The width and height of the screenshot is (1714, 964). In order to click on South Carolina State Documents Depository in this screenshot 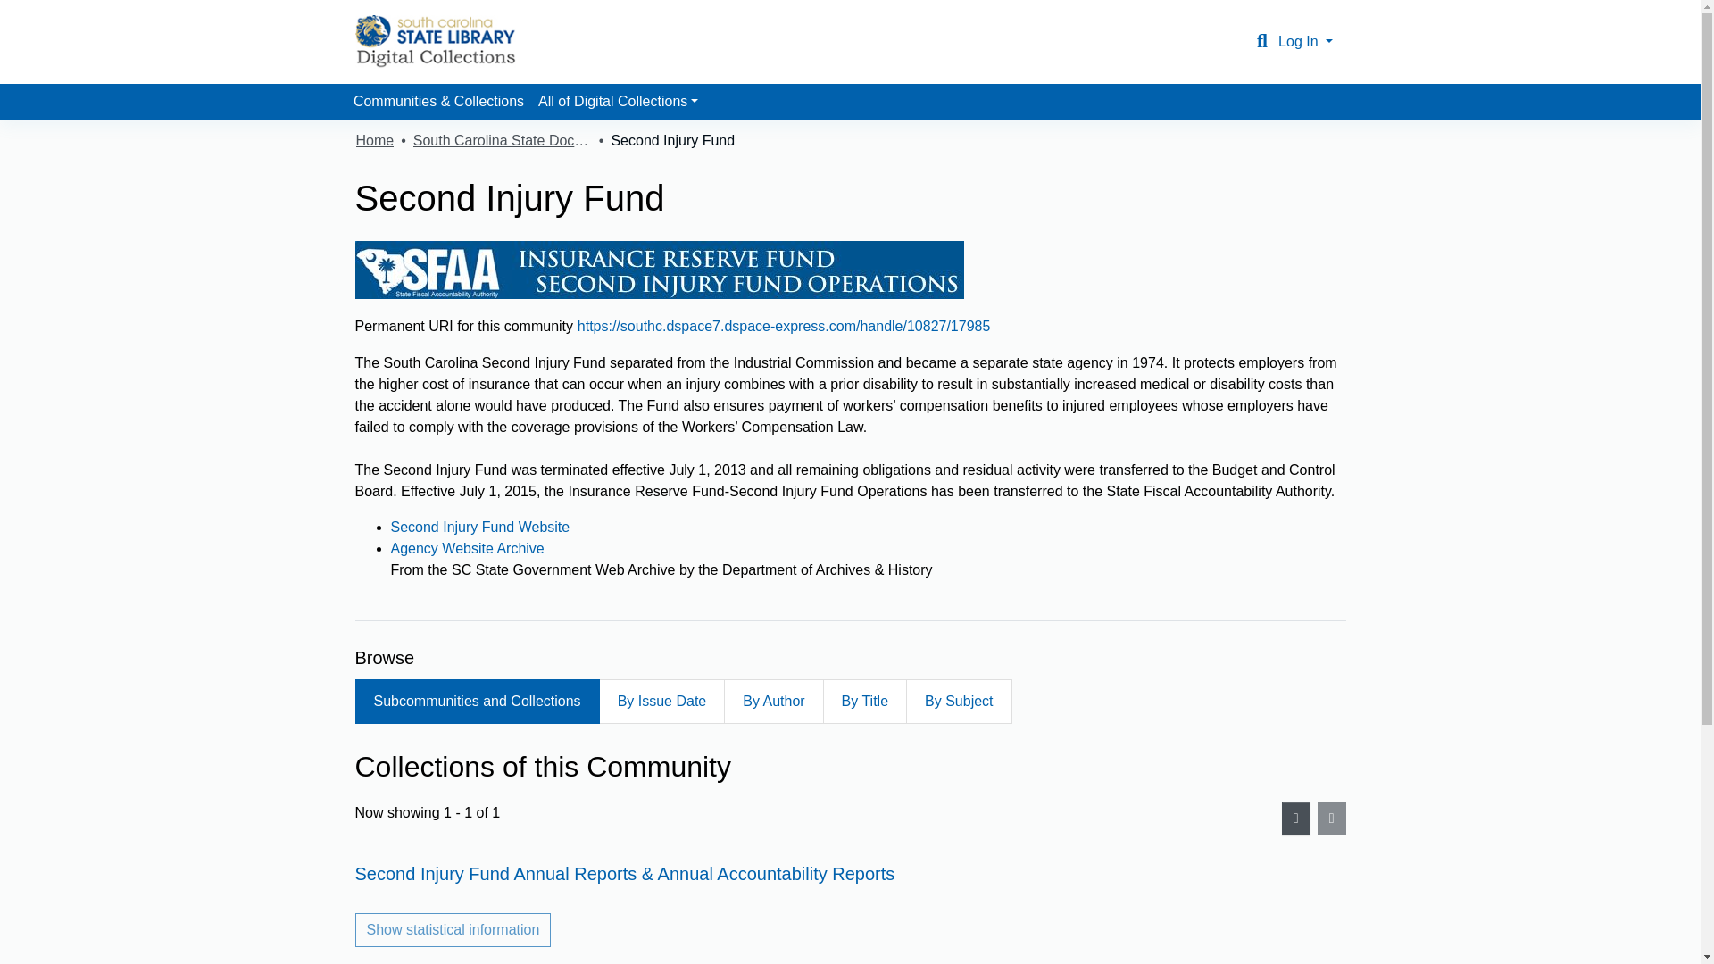, I will do `click(502, 140)`.